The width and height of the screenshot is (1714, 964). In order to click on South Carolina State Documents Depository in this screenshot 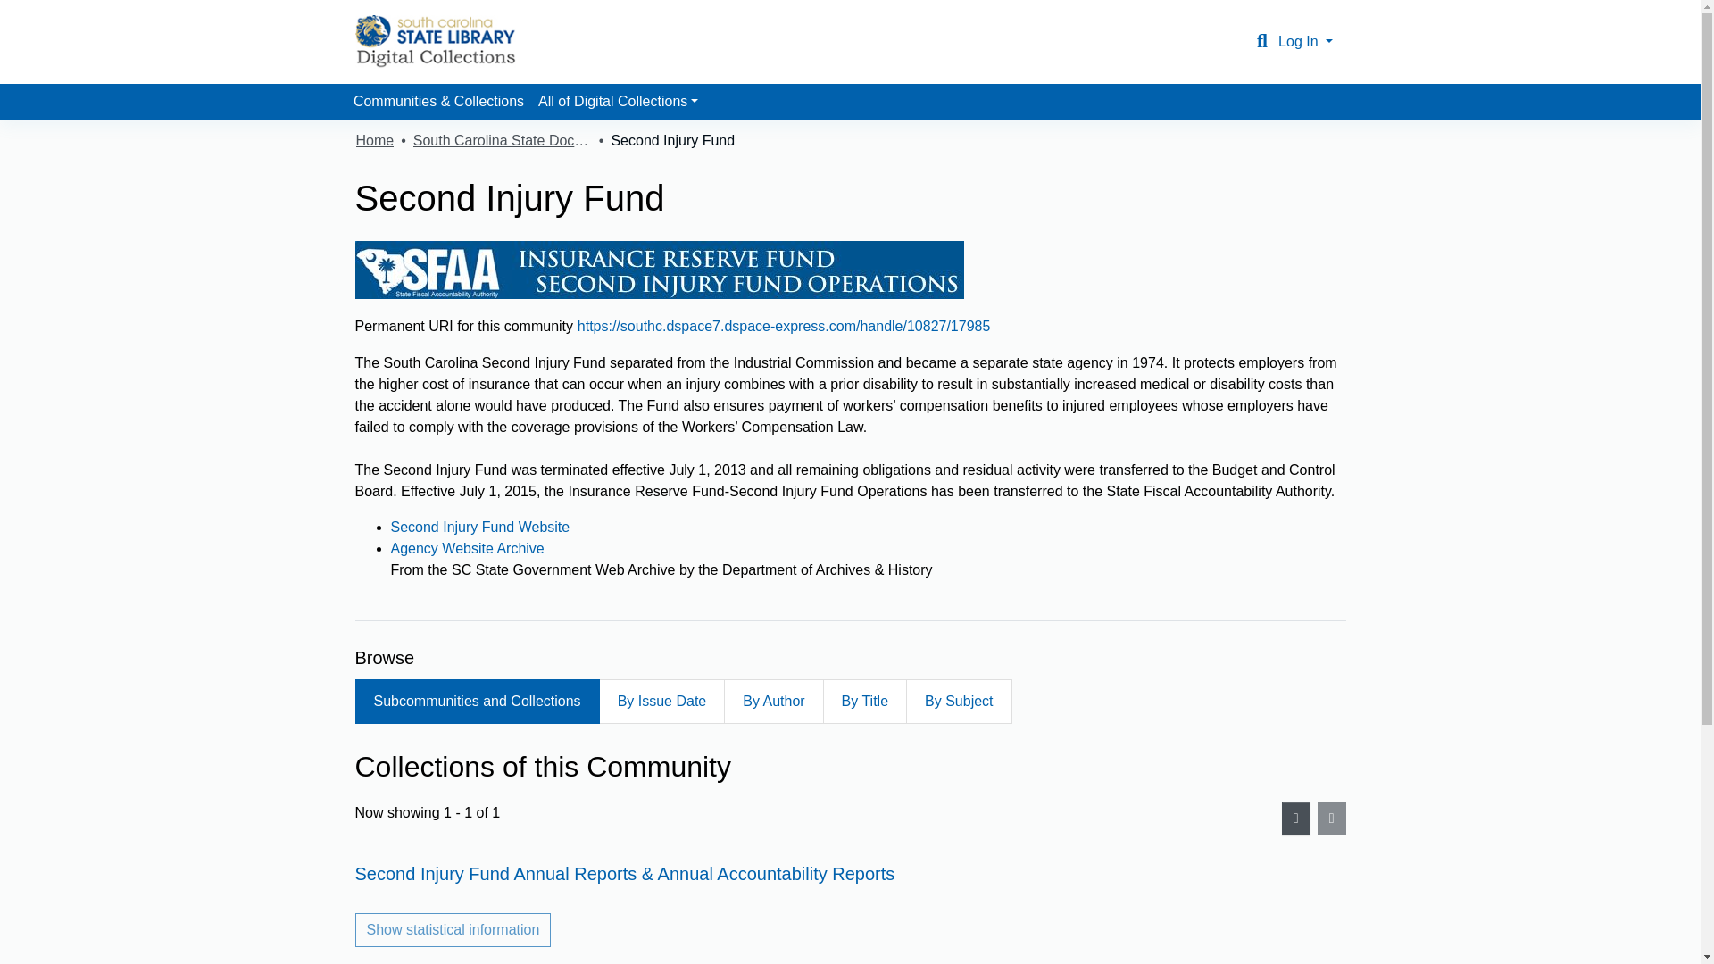, I will do `click(502, 140)`.